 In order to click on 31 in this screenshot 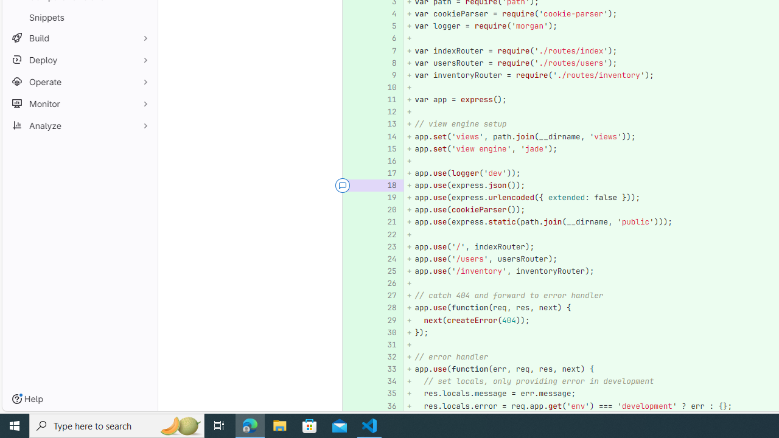, I will do `click(386, 344)`.